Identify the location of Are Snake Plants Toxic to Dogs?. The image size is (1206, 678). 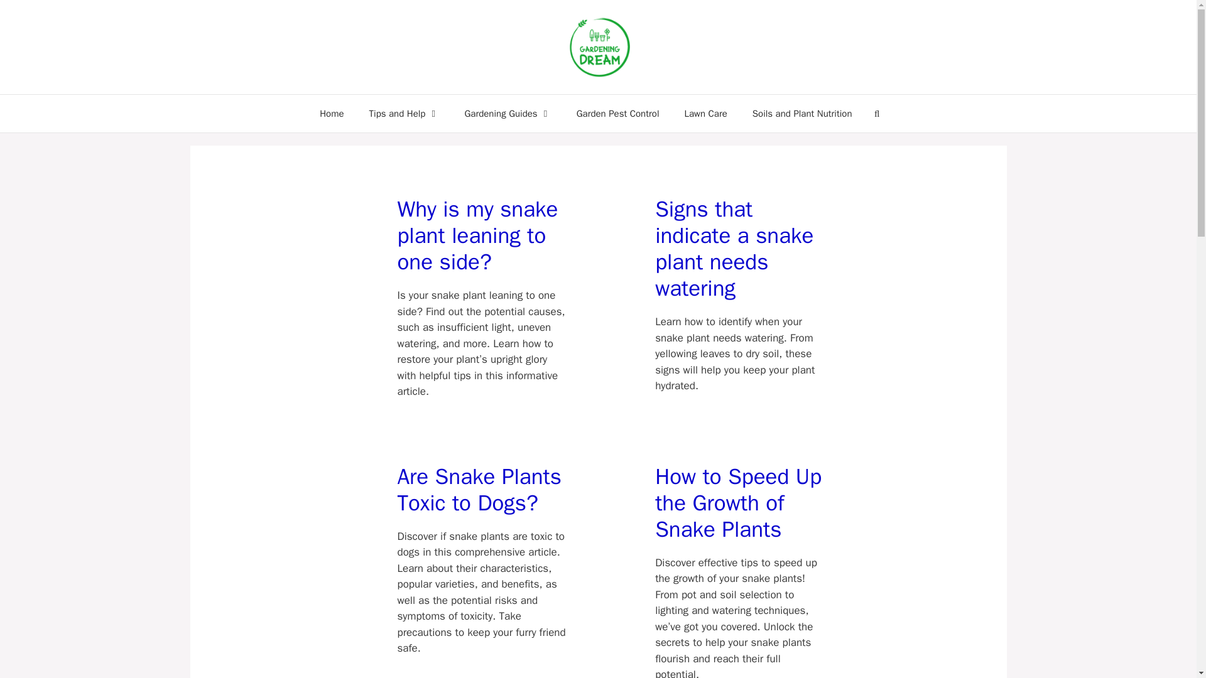
(481, 489).